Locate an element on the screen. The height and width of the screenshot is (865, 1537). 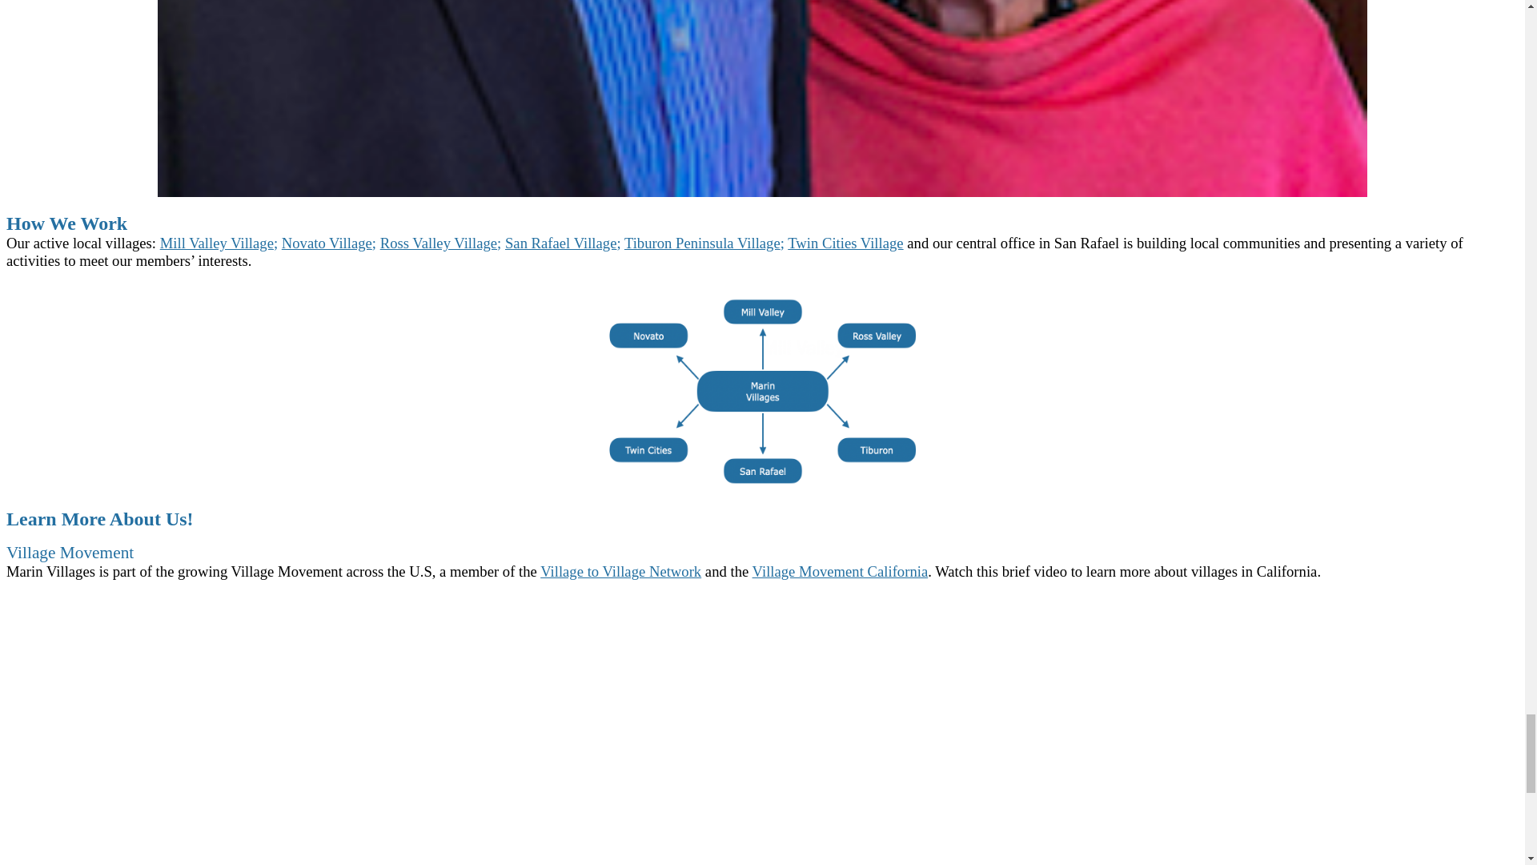
Twin Cities Village is located at coordinates (845, 243).